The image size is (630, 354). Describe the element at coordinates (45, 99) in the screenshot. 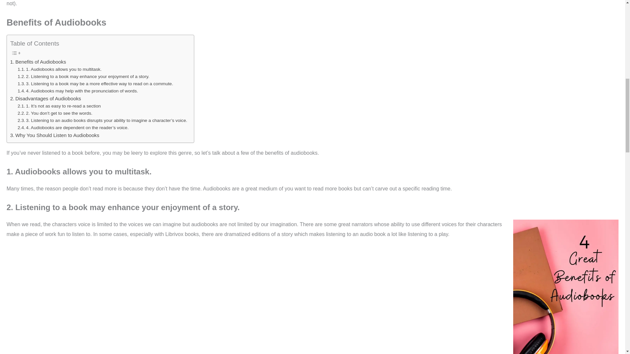

I see `Disadvantages of Audiobooks` at that location.